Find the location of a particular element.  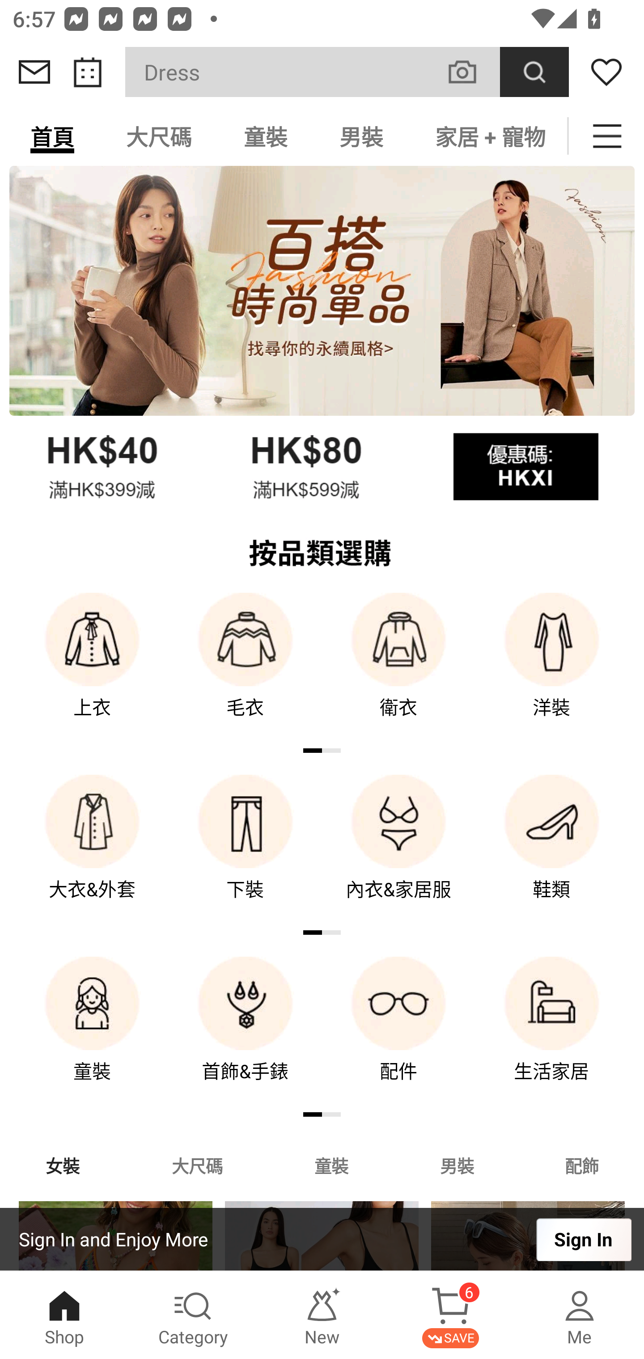

家居 + 寵物 is located at coordinates (488, 136).